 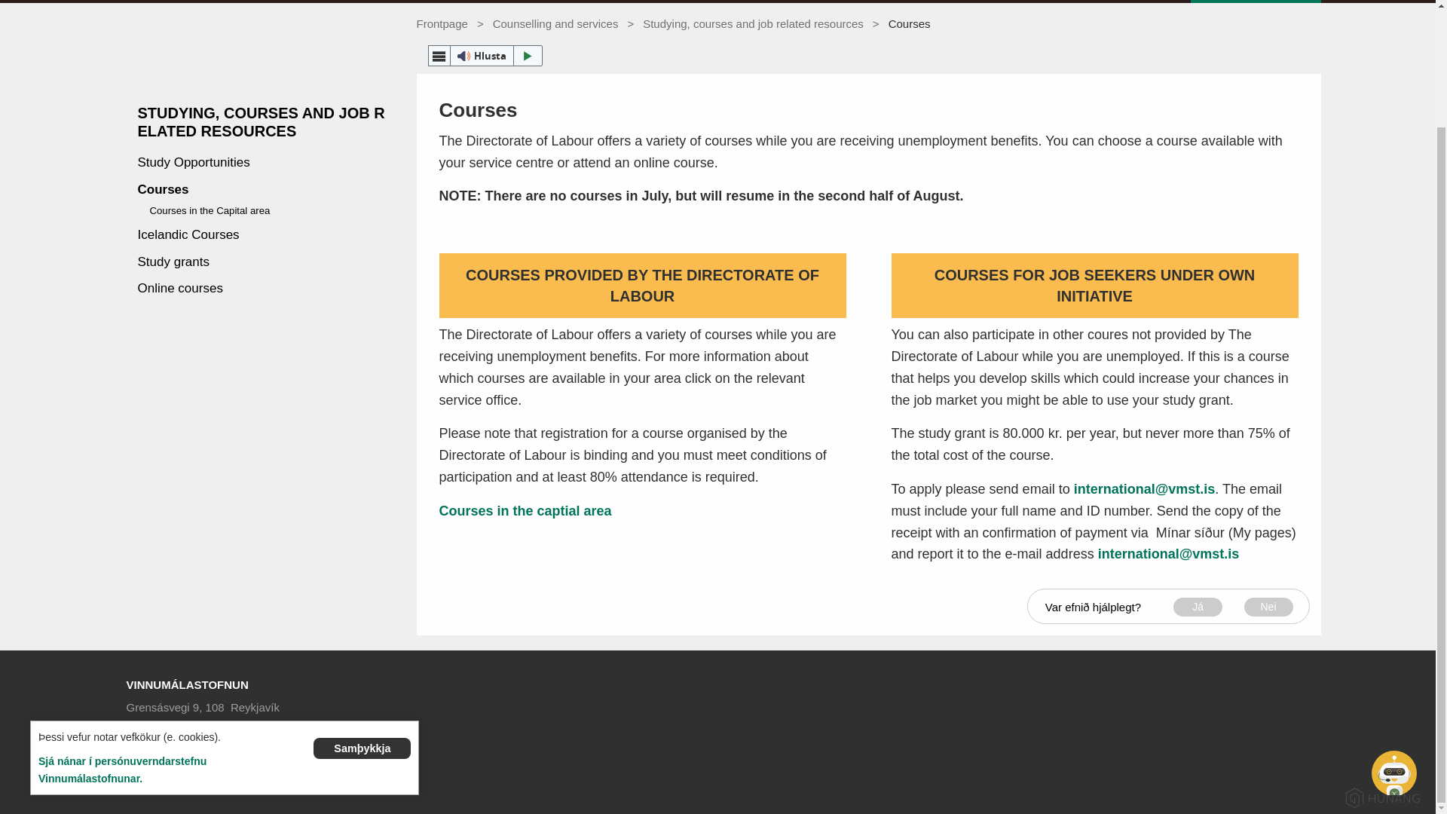 I want to click on BOOK AN APPOINTMENT, so click(x=1256, y=2).